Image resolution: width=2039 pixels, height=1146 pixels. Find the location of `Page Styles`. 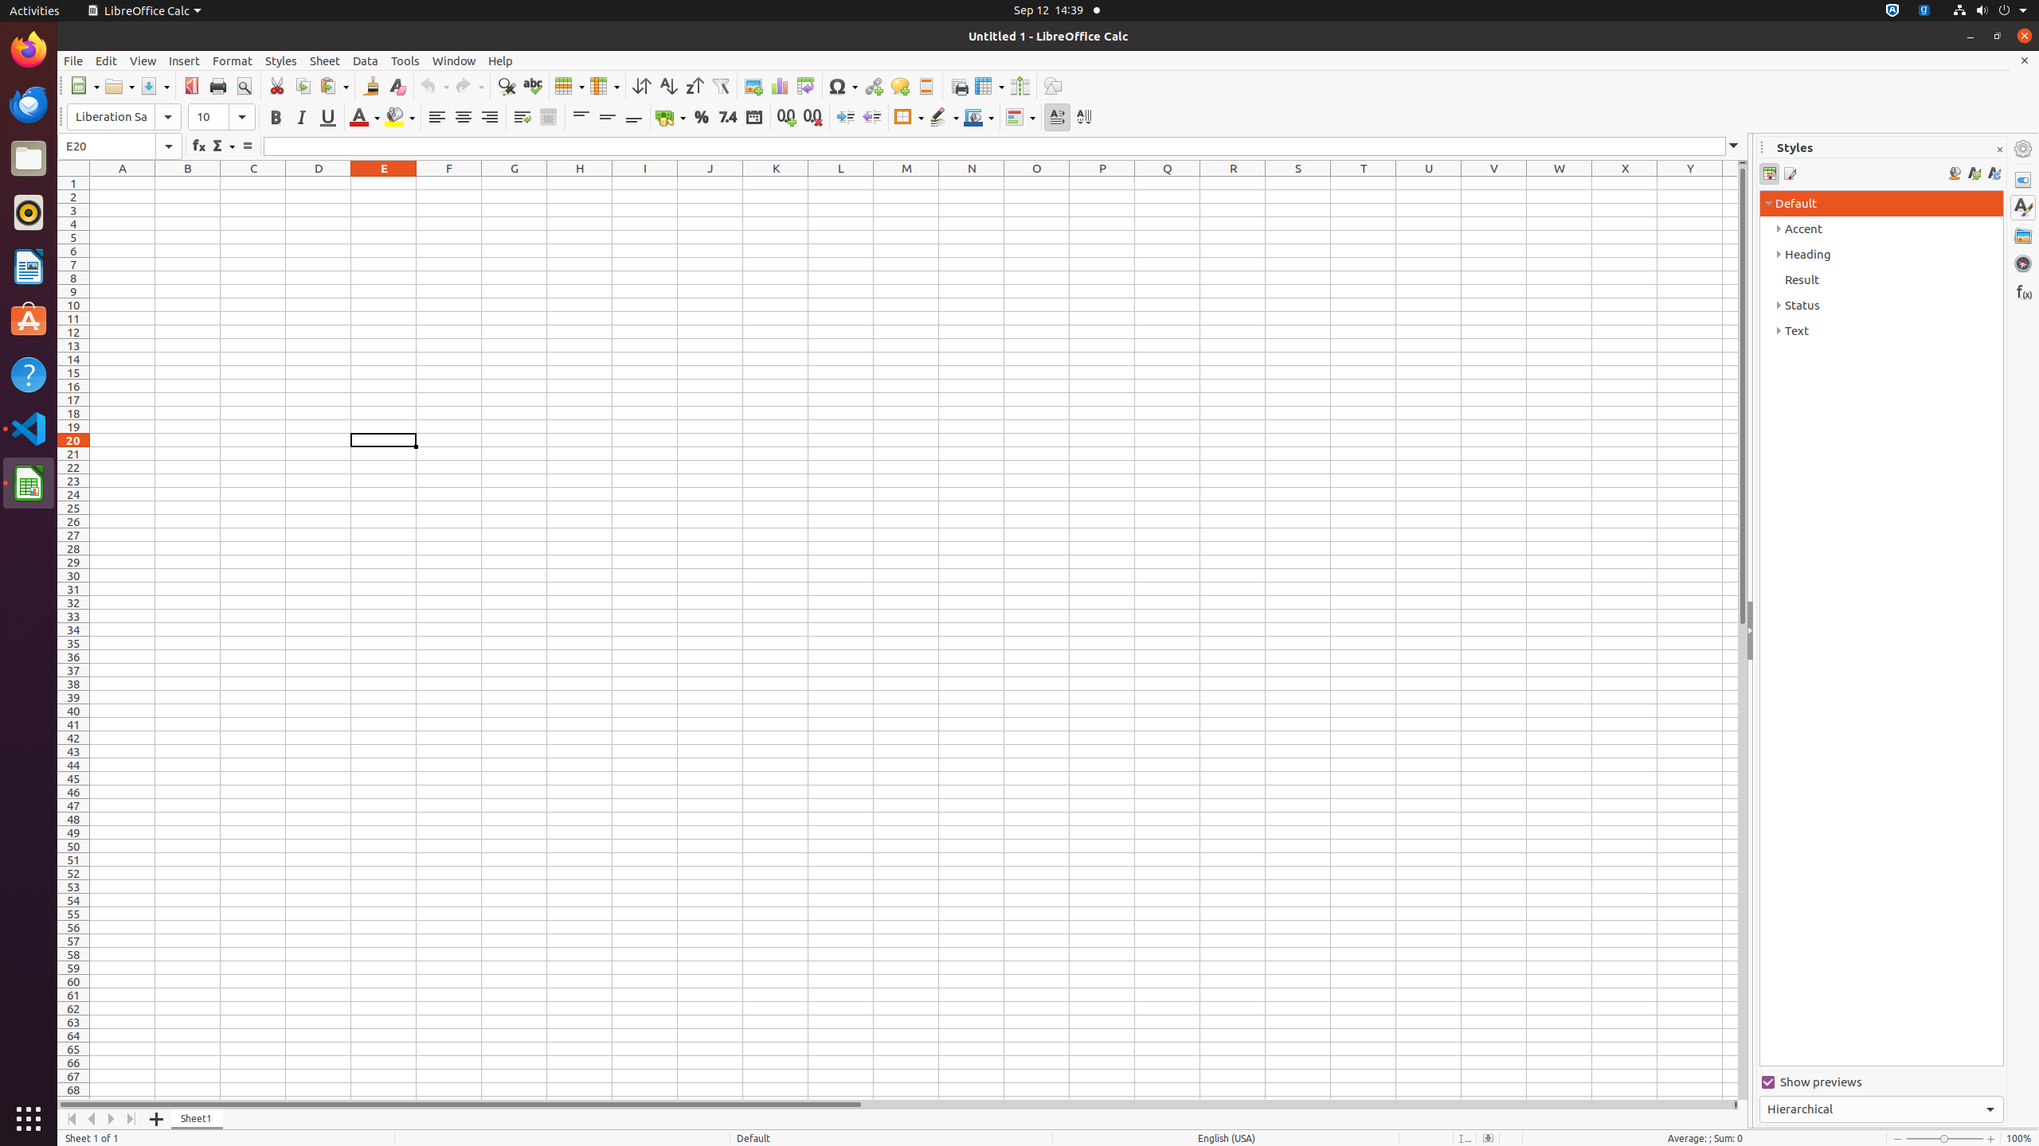

Page Styles is located at coordinates (1789, 173).